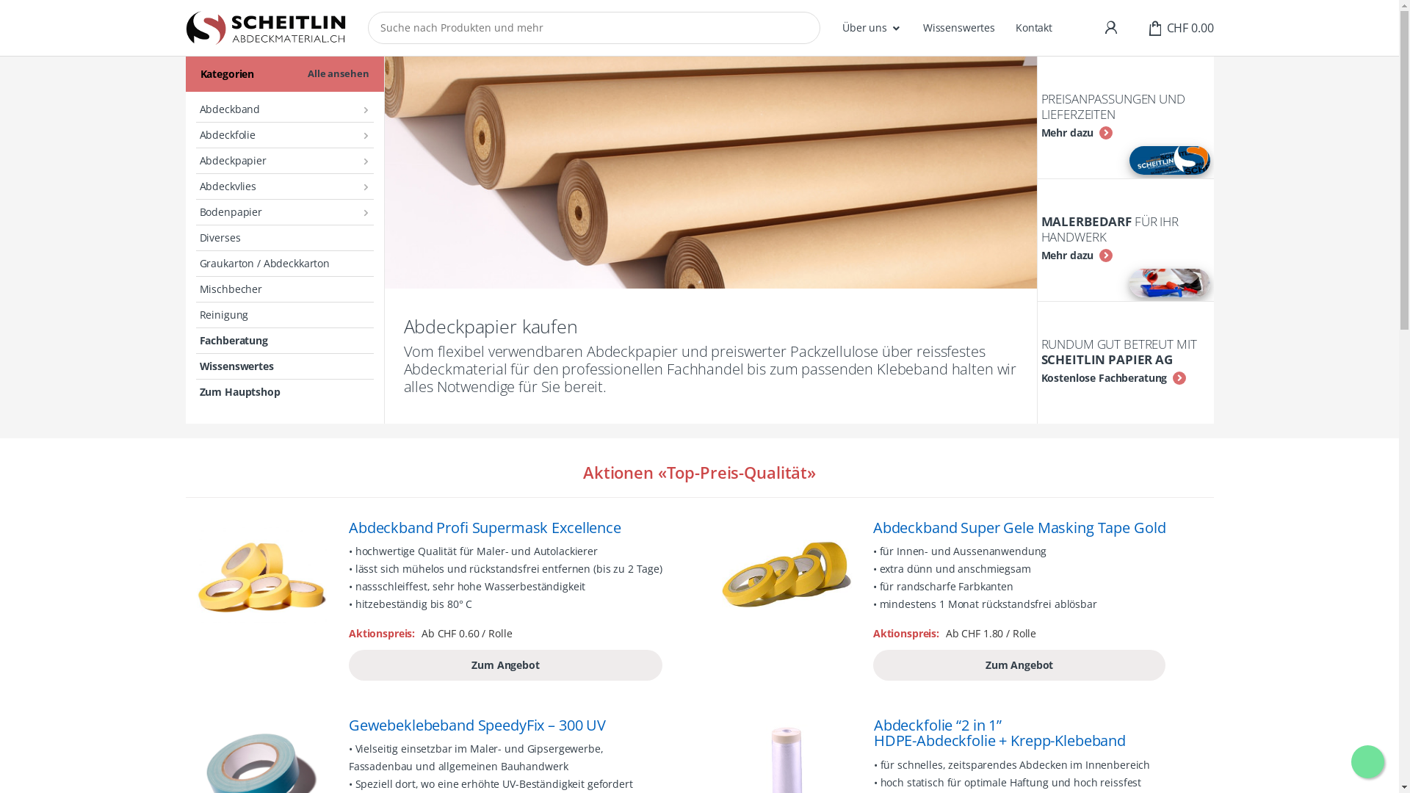  What do you see at coordinates (284, 367) in the screenshot?
I see `Wissenswertes` at bounding box center [284, 367].